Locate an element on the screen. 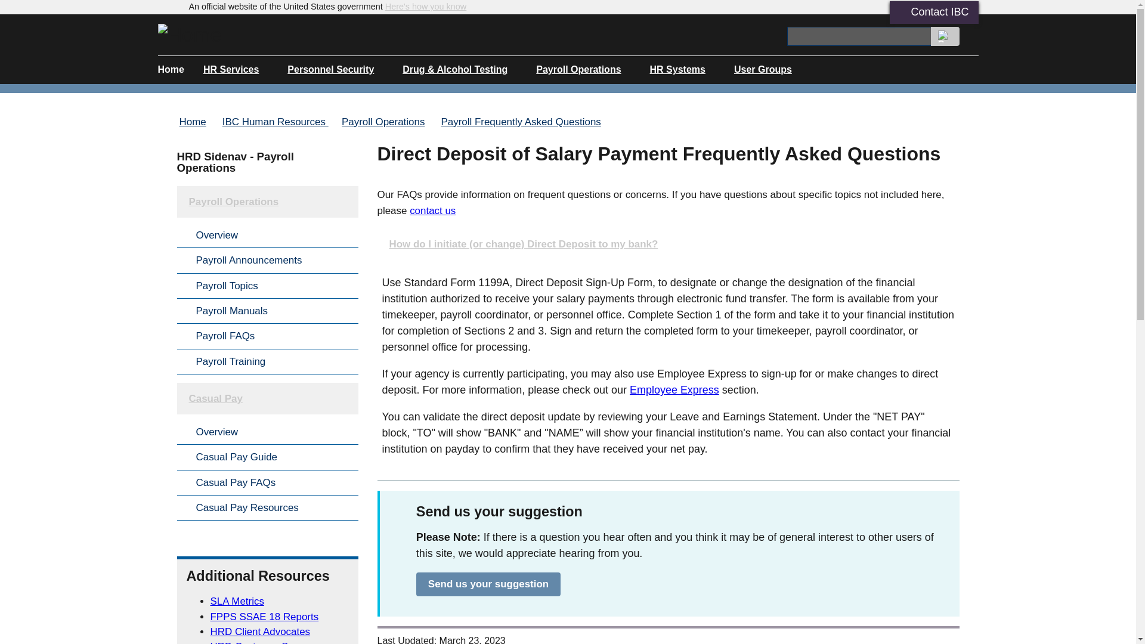 This screenshot has height=644, width=1145. User Groups is located at coordinates (768, 69).